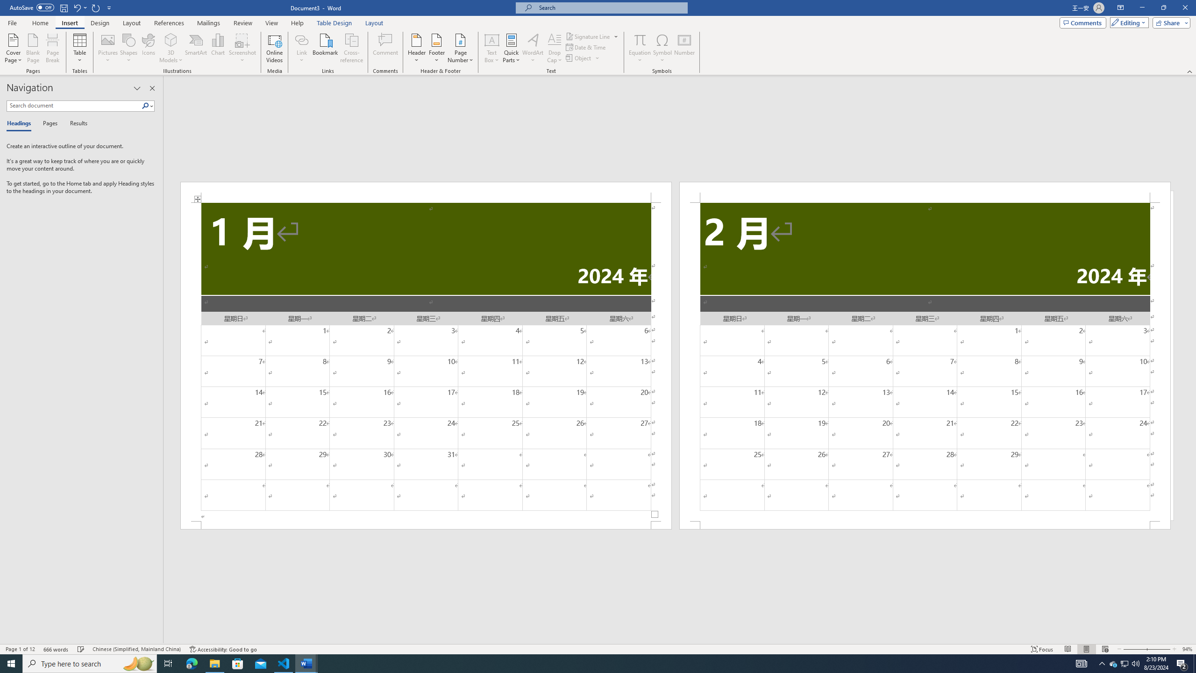 This screenshot has width=1196, height=673. I want to click on Page 1 content, so click(426, 362).